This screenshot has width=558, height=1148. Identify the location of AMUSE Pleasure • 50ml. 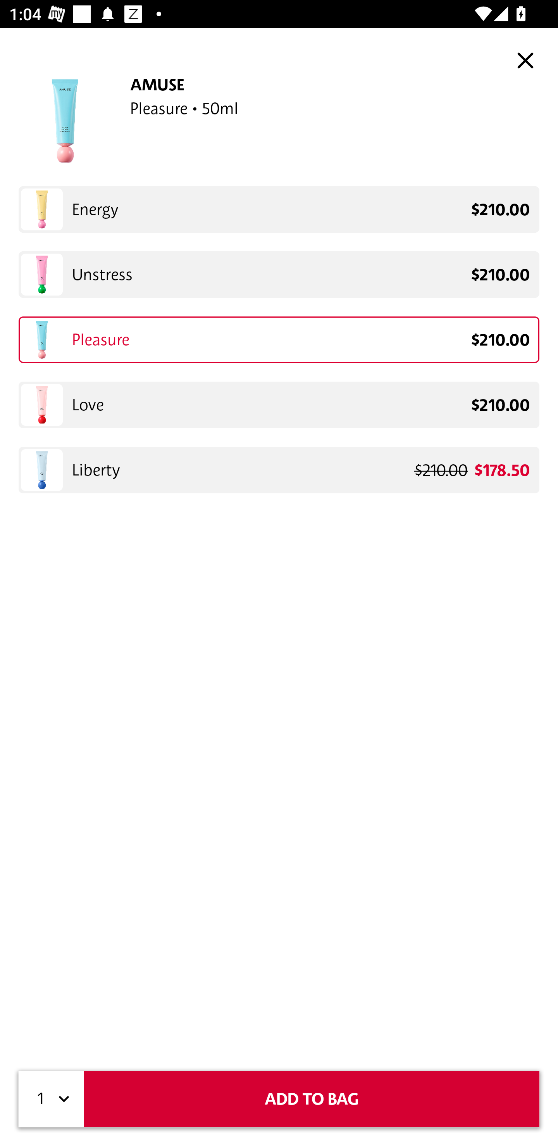
(279, 121).